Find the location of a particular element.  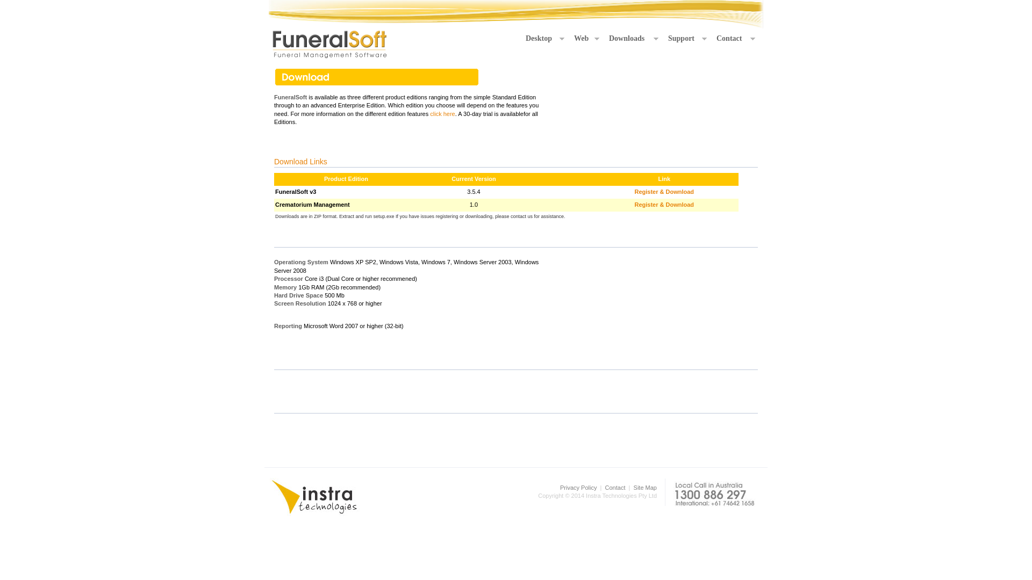

Register & Download is located at coordinates (664, 205).